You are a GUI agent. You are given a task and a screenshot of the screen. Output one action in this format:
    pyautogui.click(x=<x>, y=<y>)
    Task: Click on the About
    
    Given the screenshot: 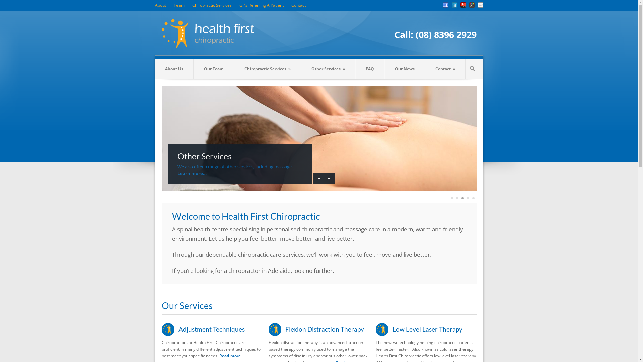 What is the action you would take?
    pyautogui.click(x=160, y=5)
    